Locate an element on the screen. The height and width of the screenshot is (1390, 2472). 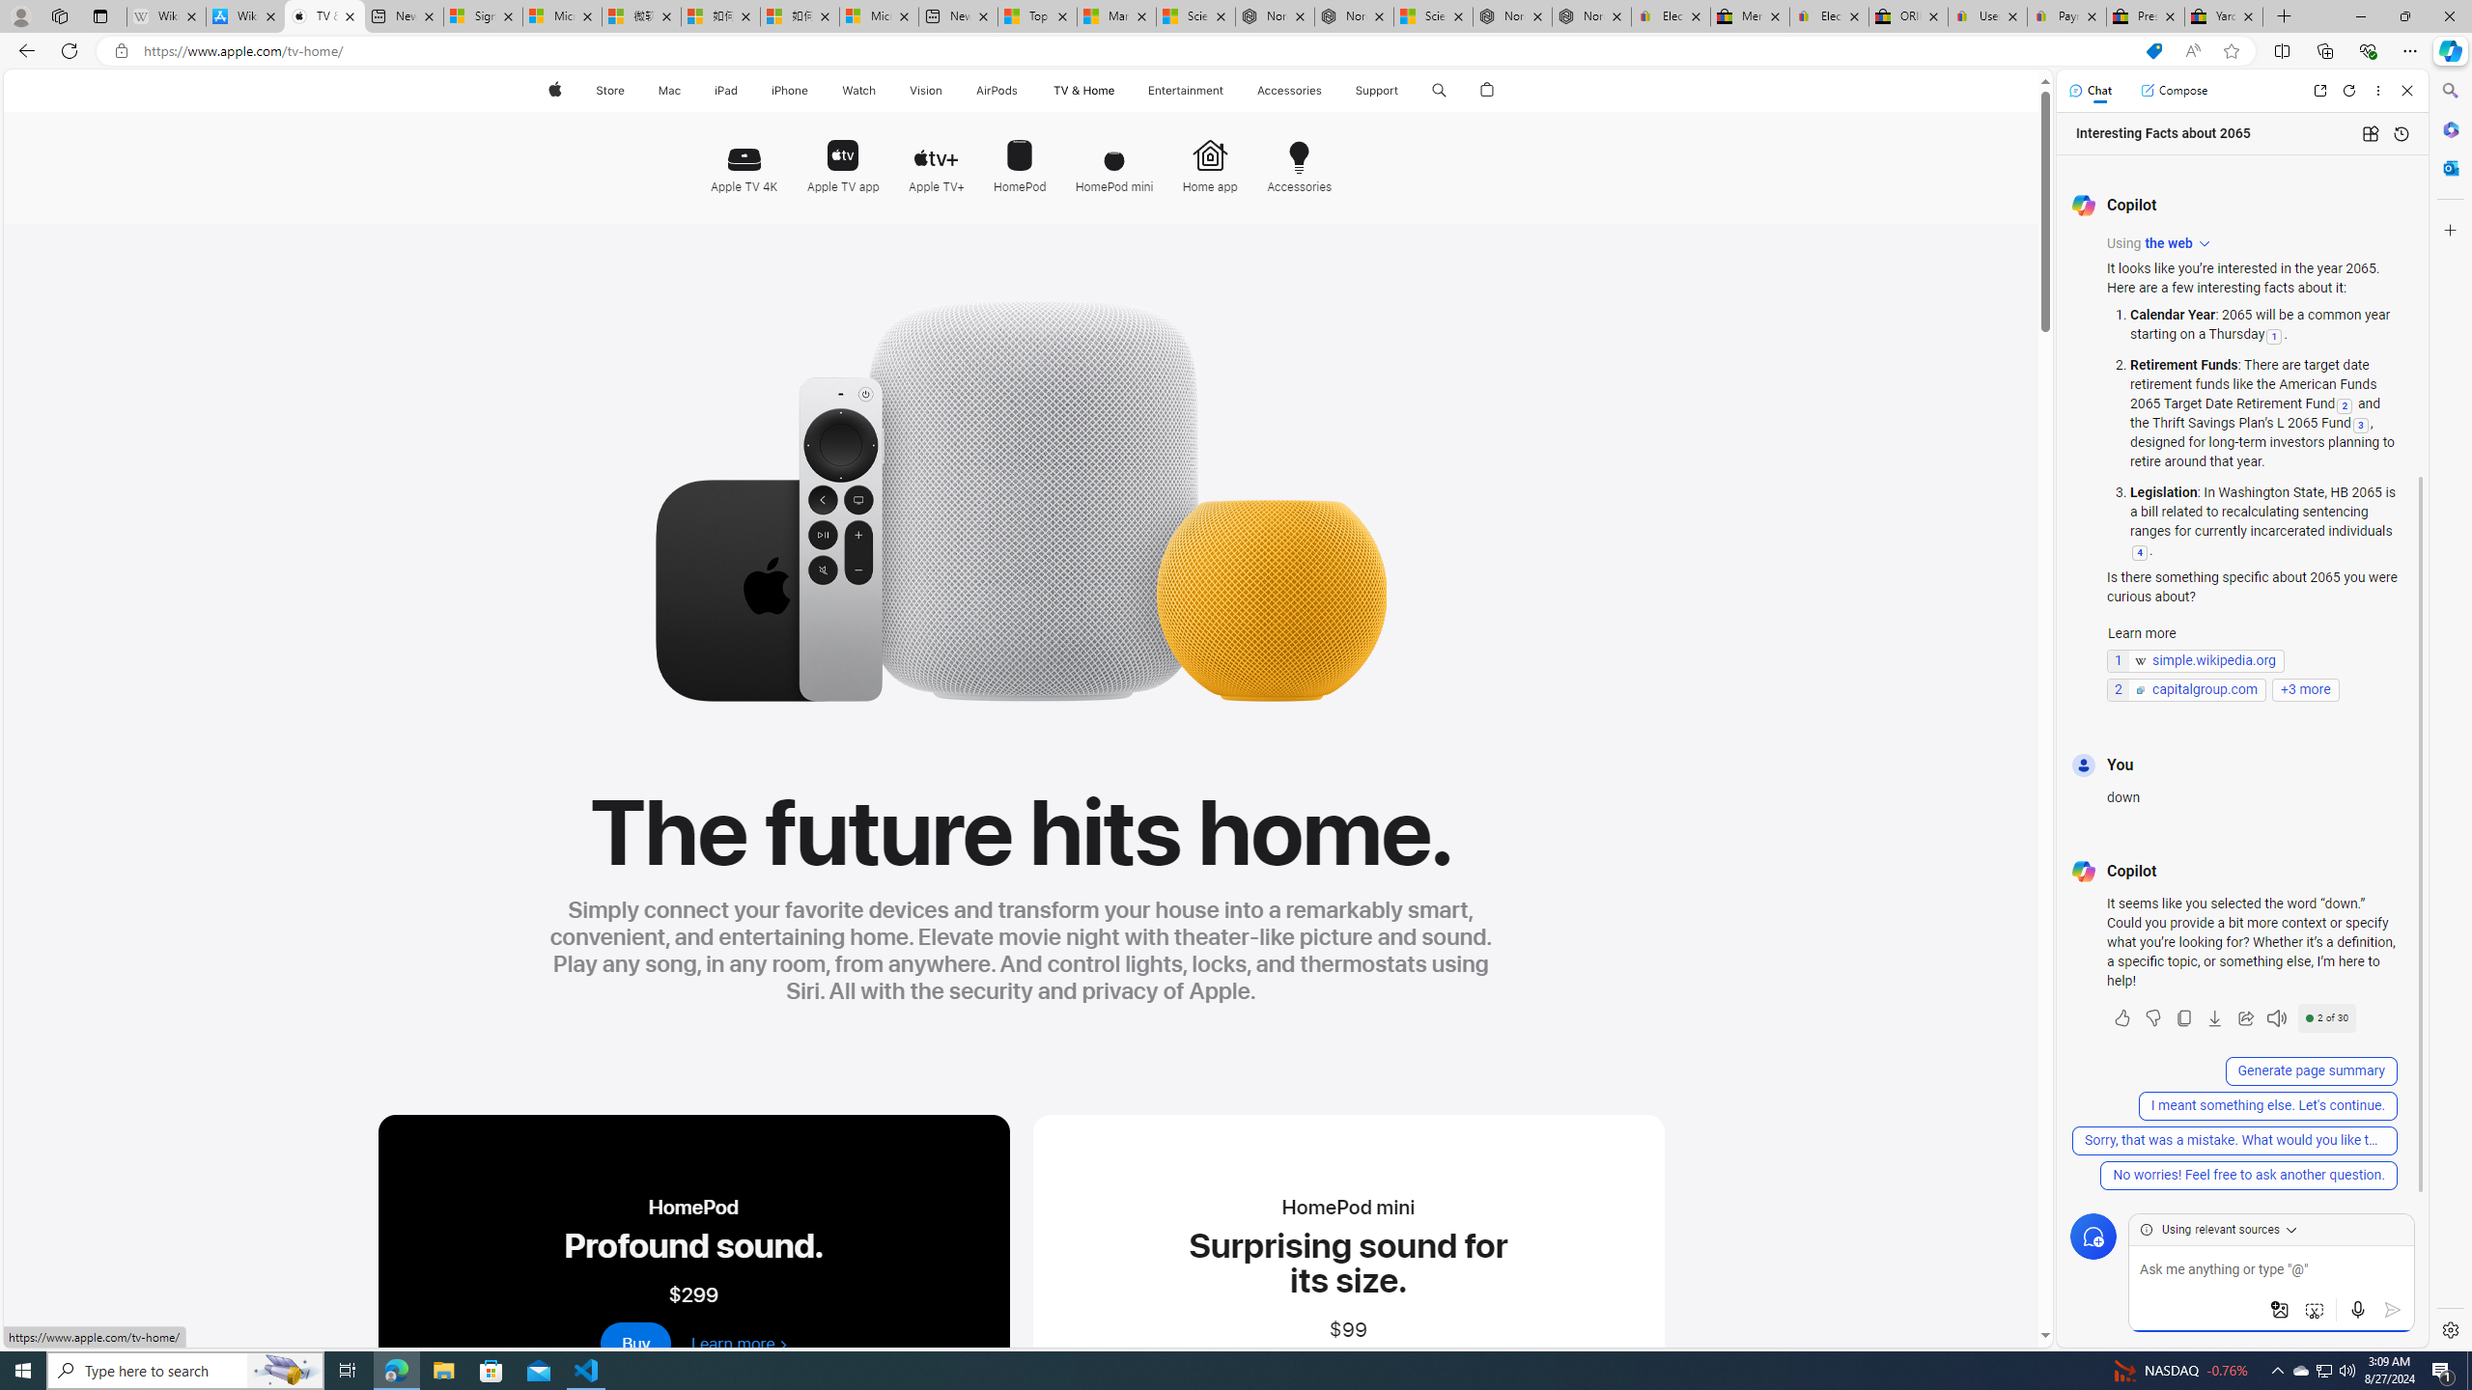
Electronics, Cars, Fashion, Collectibles & More | eBay is located at coordinates (1829, 16).